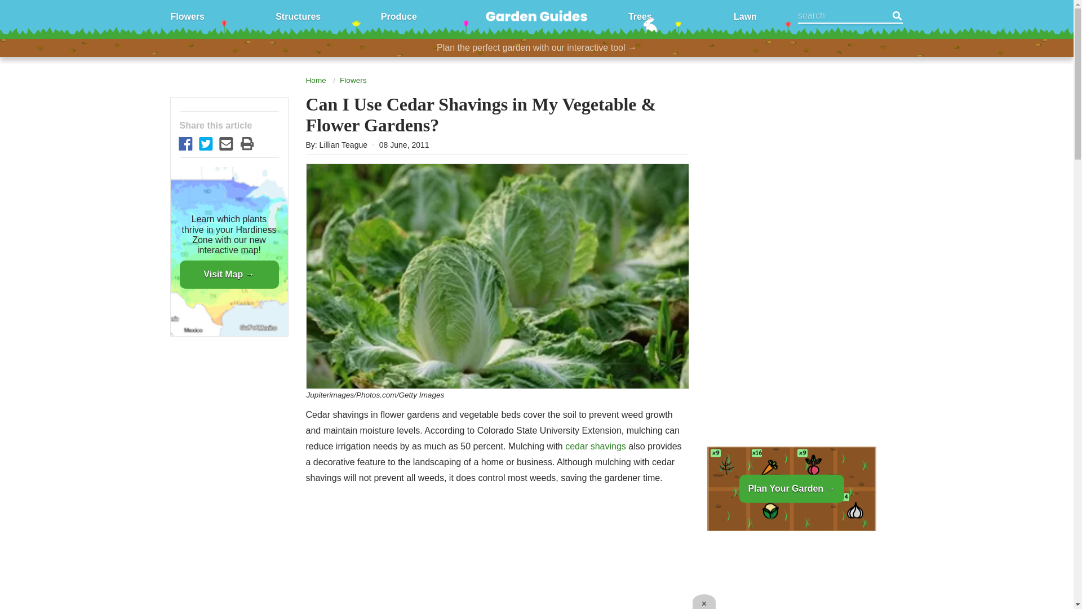 Image resolution: width=1082 pixels, height=609 pixels. Describe the element at coordinates (745, 16) in the screenshot. I see `Lawn` at that location.